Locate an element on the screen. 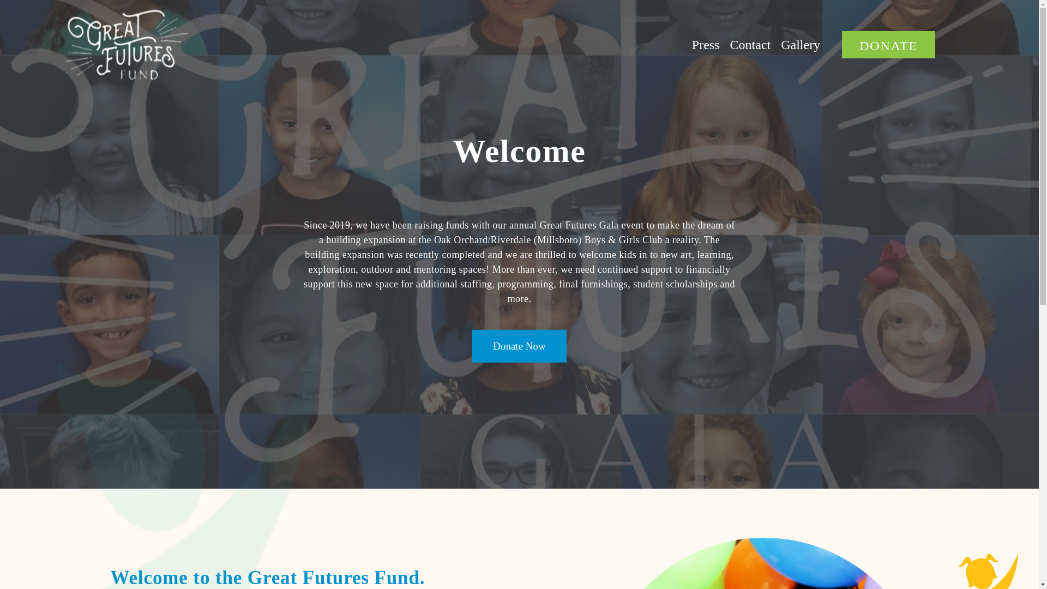 This screenshot has height=589, width=1047. Press is located at coordinates (706, 45).